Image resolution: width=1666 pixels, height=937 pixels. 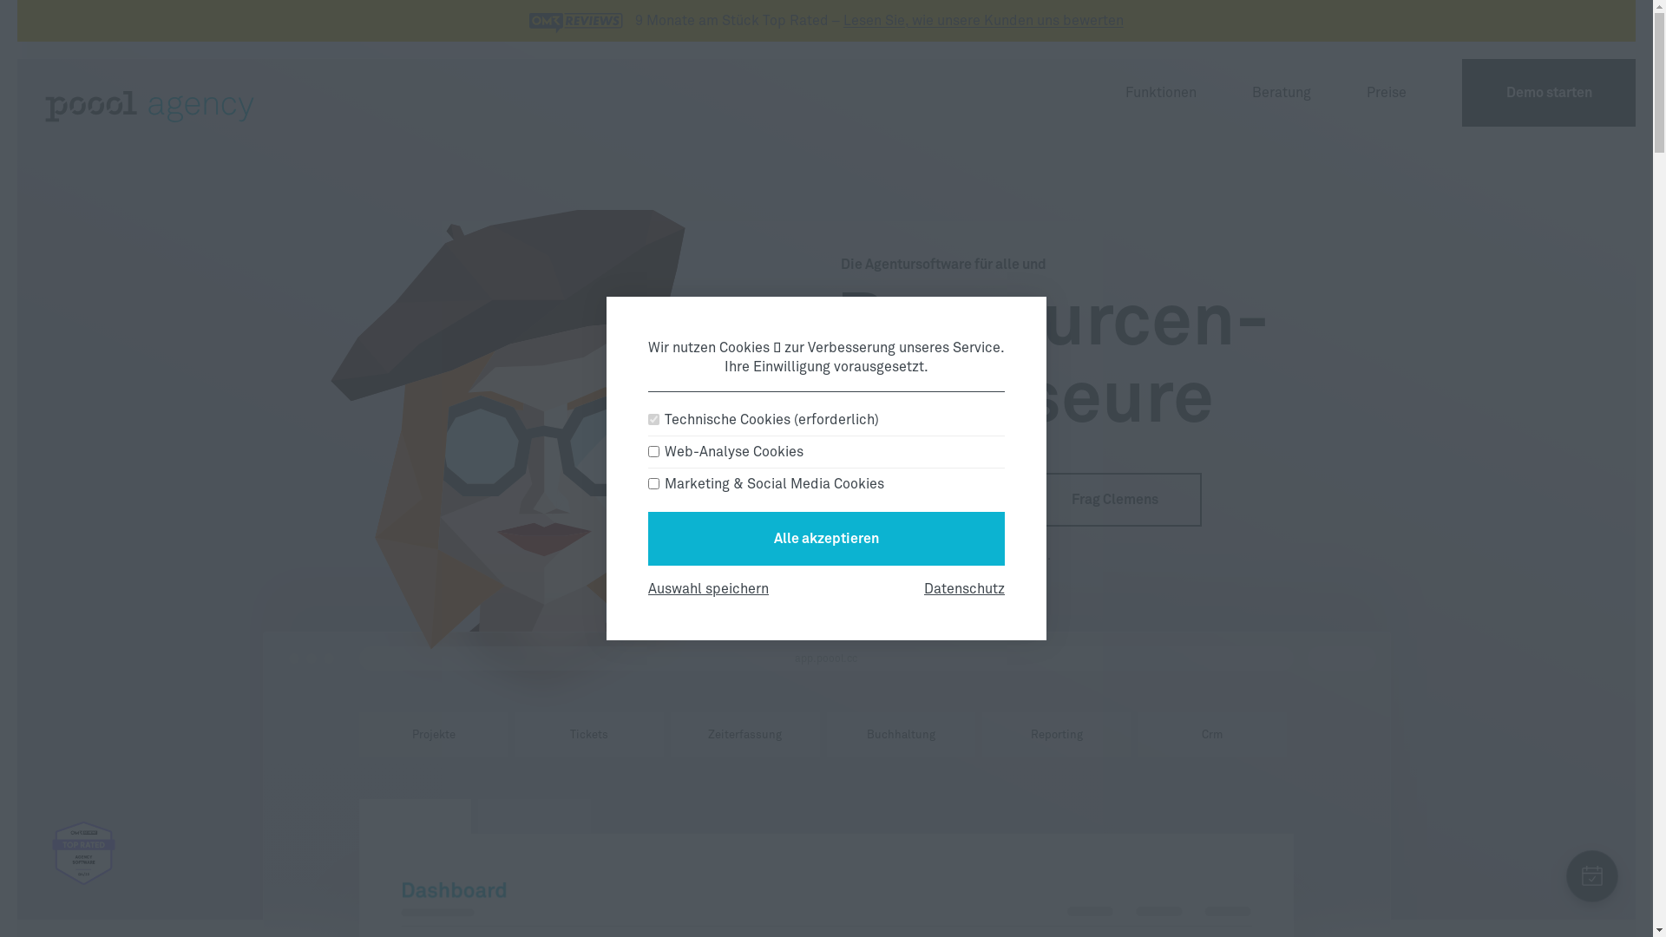 I want to click on Preise, so click(x=1387, y=93).